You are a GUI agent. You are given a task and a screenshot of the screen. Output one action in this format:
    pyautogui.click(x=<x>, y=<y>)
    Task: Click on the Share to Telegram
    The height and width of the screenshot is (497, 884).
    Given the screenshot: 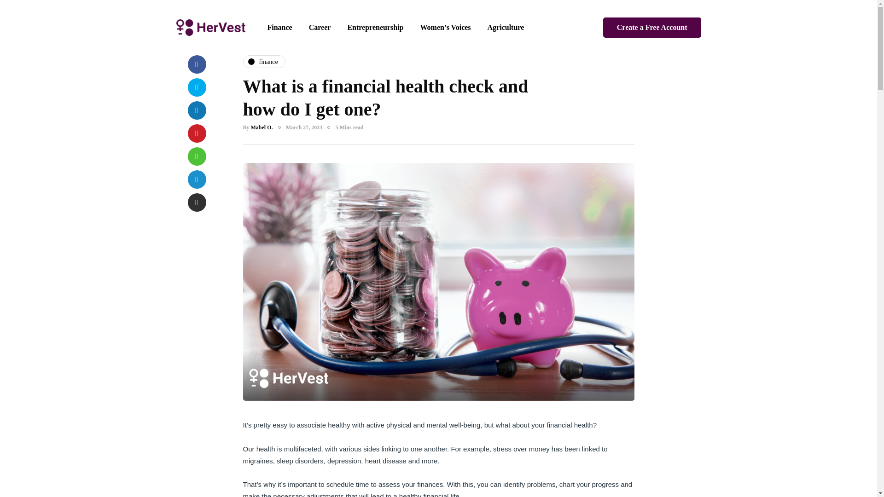 What is the action you would take?
    pyautogui.click(x=197, y=179)
    